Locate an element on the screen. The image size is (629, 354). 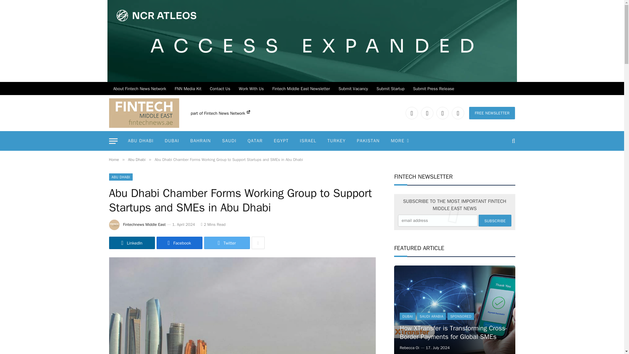
Submit Vacancy is located at coordinates (353, 88).